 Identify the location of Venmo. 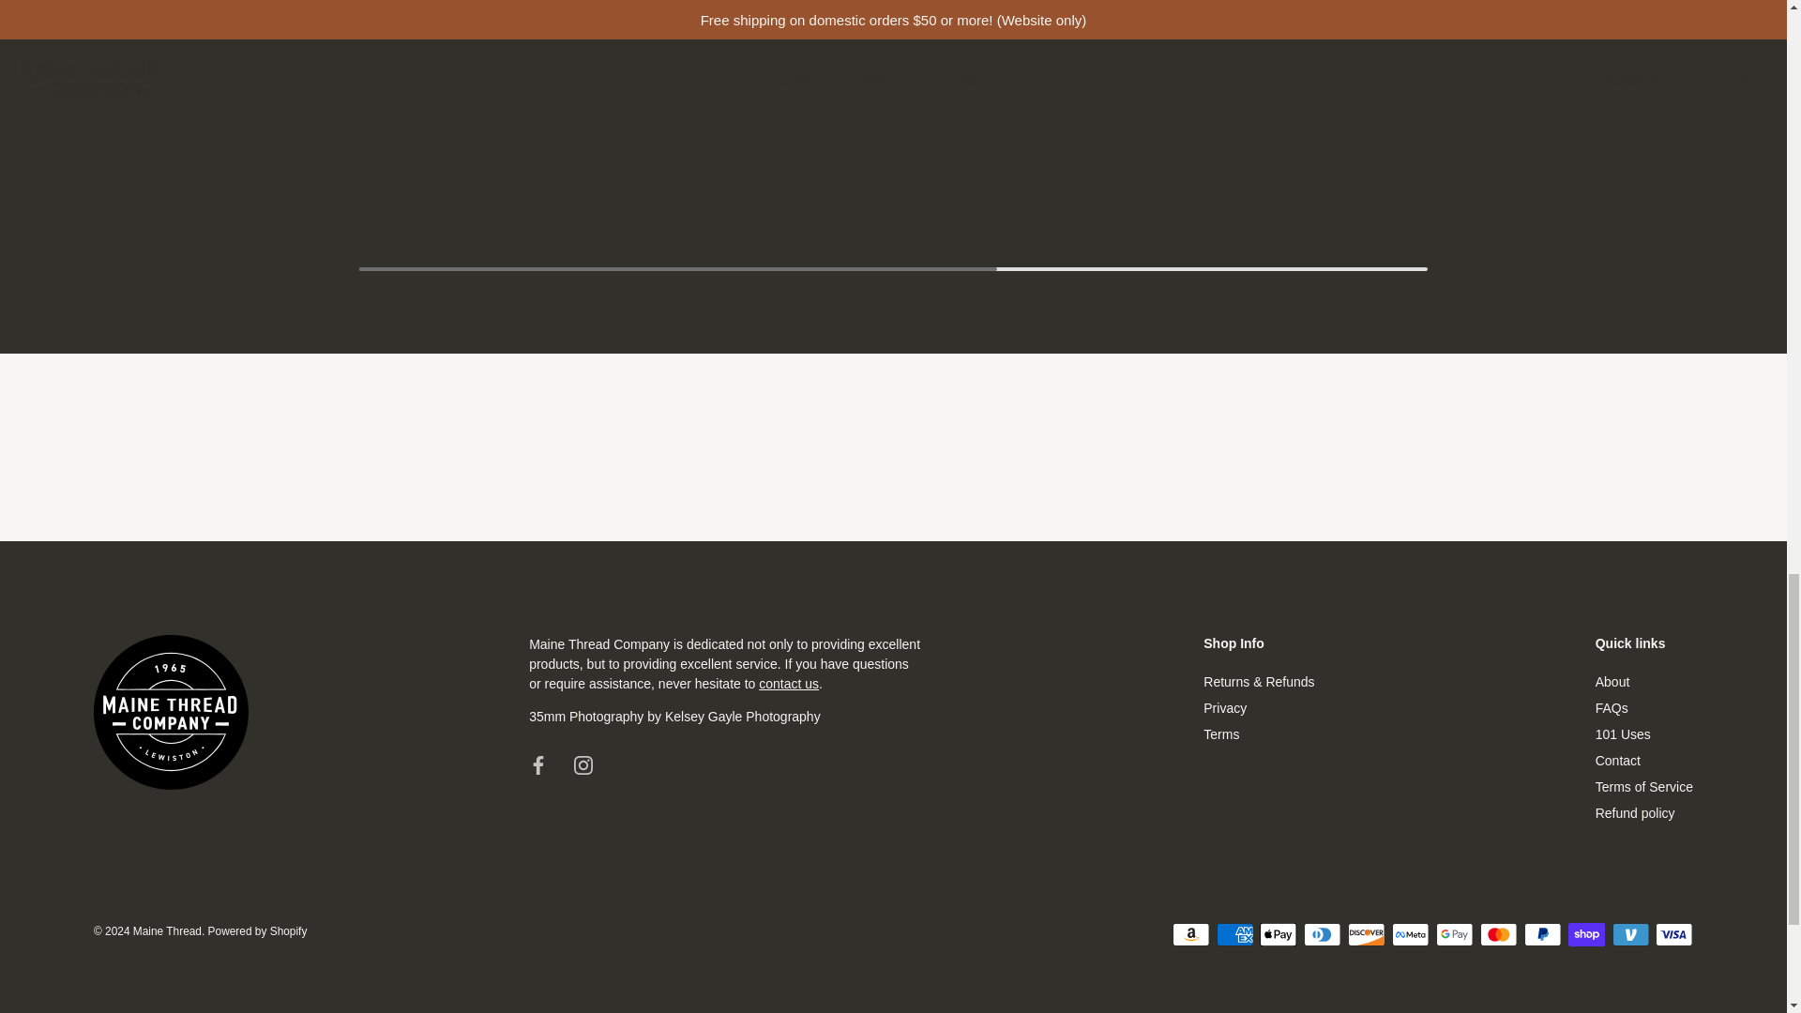
(1630, 934).